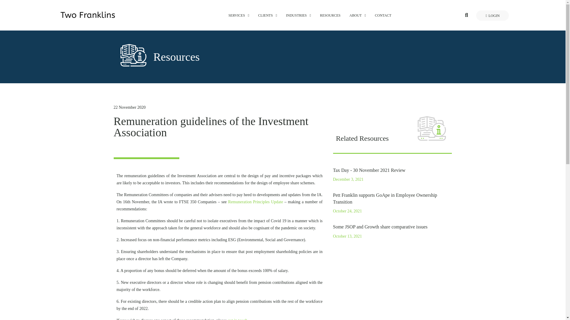 This screenshot has height=320, width=570. I want to click on Remuneration Principles Update, so click(255, 202).